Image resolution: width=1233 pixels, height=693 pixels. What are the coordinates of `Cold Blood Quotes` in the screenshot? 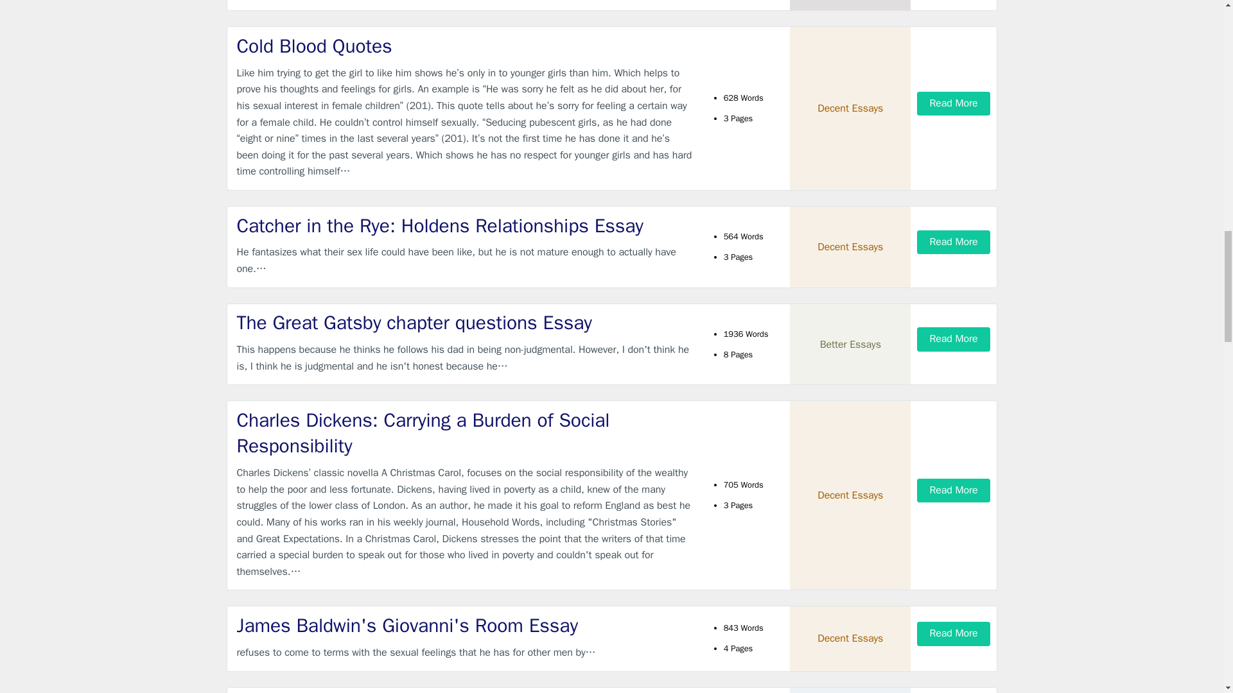 It's located at (465, 46).